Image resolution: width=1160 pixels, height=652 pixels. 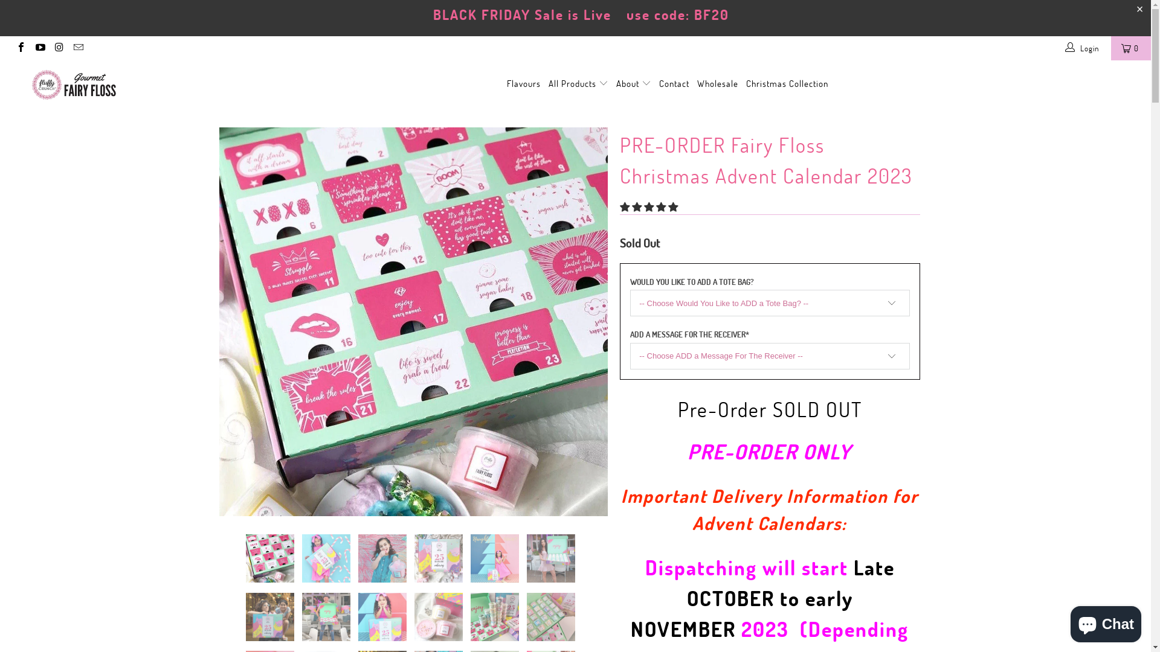 What do you see at coordinates (1106, 622) in the screenshot?
I see `Shopify online store chat` at bounding box center [1106, 622].